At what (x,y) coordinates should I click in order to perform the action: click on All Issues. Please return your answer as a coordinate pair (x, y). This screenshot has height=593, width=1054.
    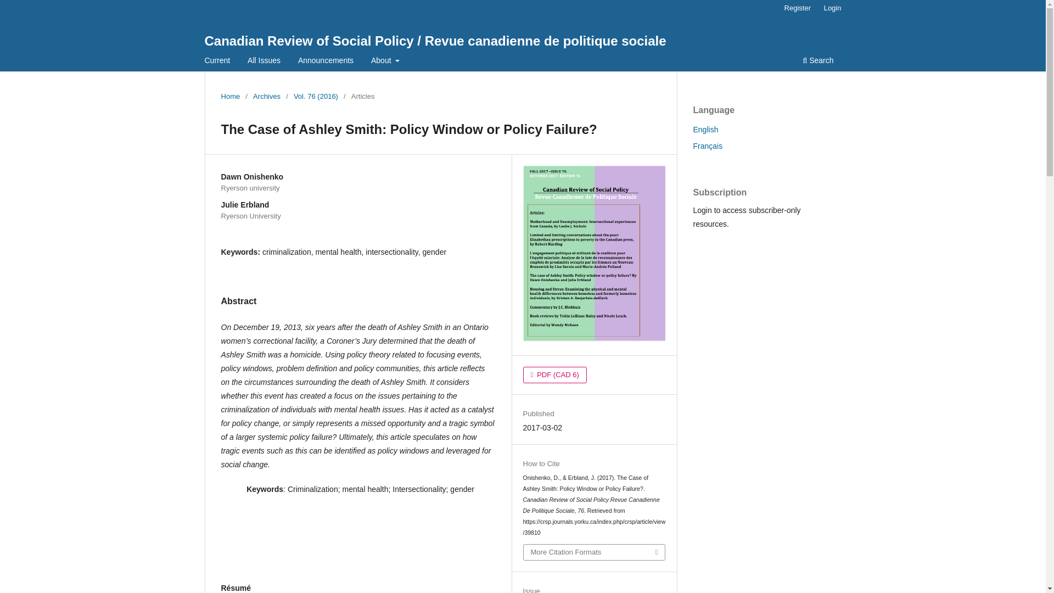
    Looking at the image, I should click on (263, 61).